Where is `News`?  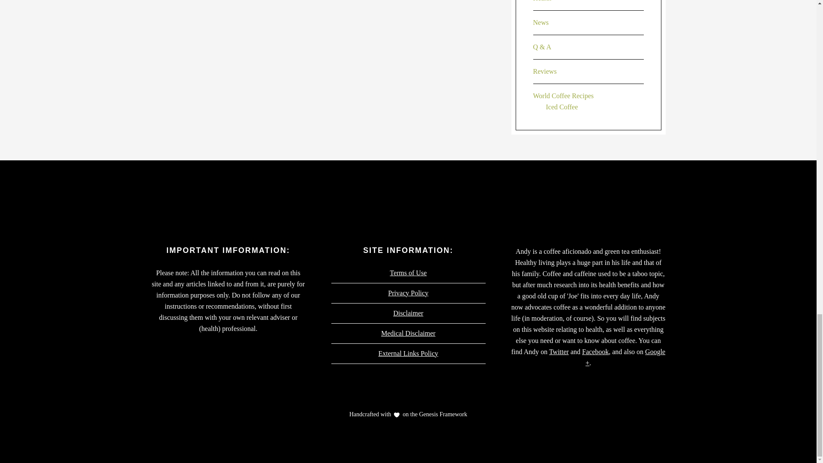 News is located at coordinates (541, 22).